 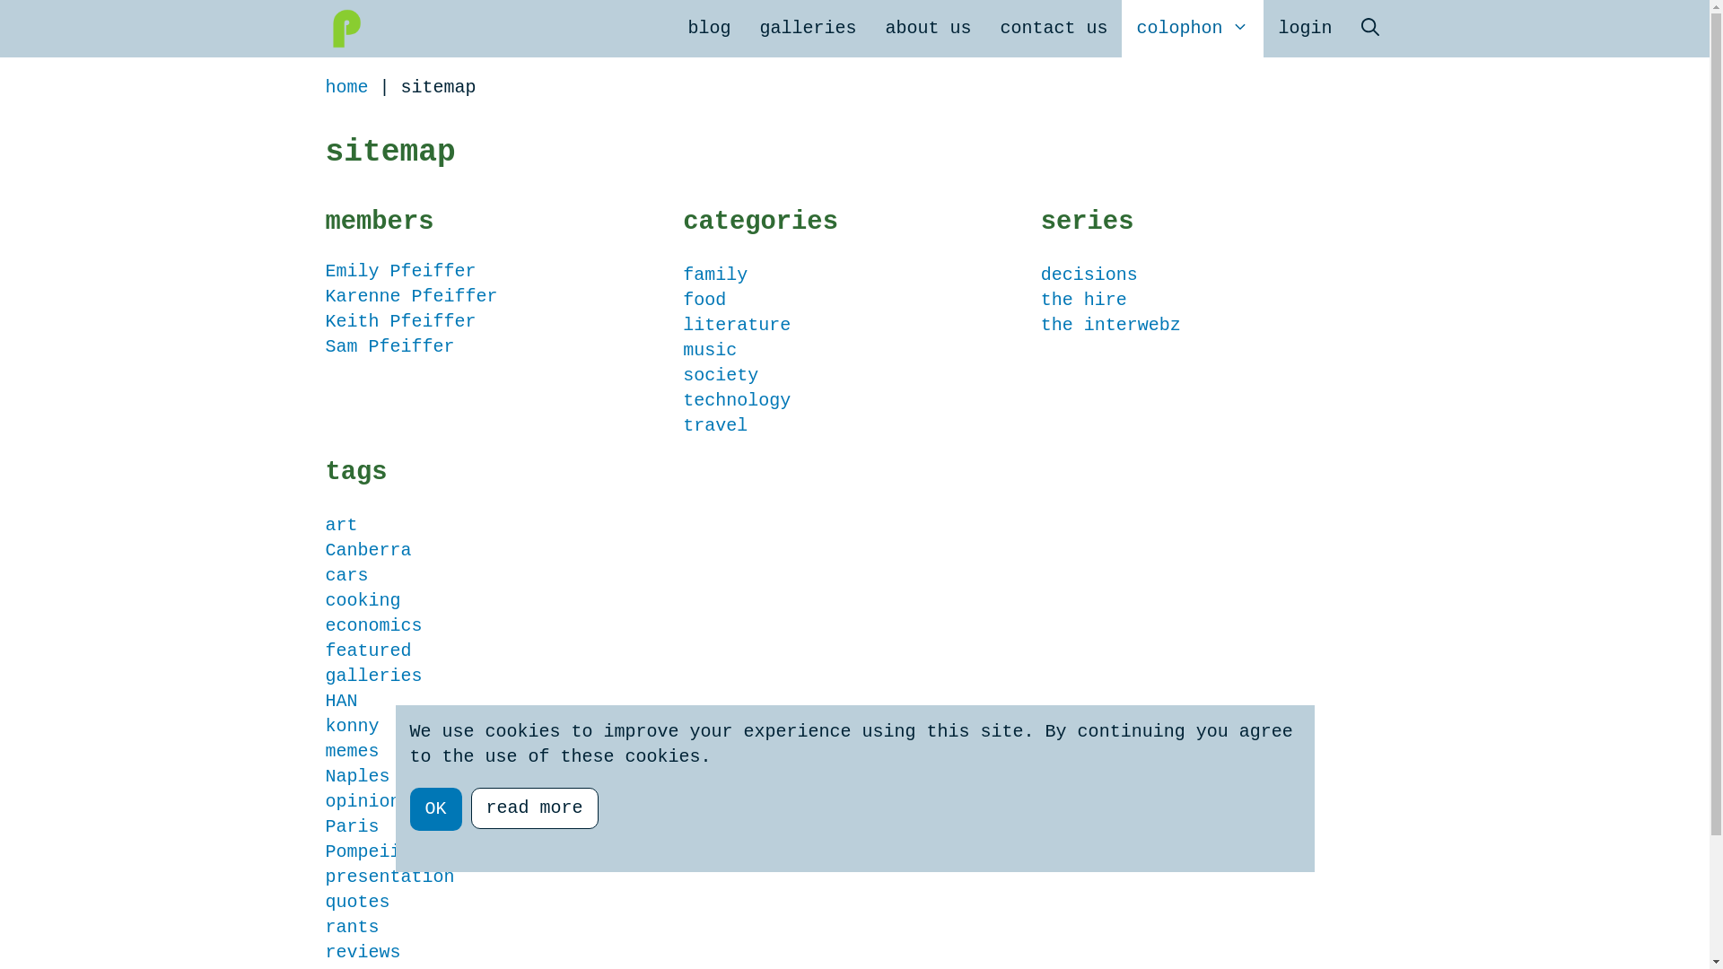 I want to click on food, so click(x=704, y=300).